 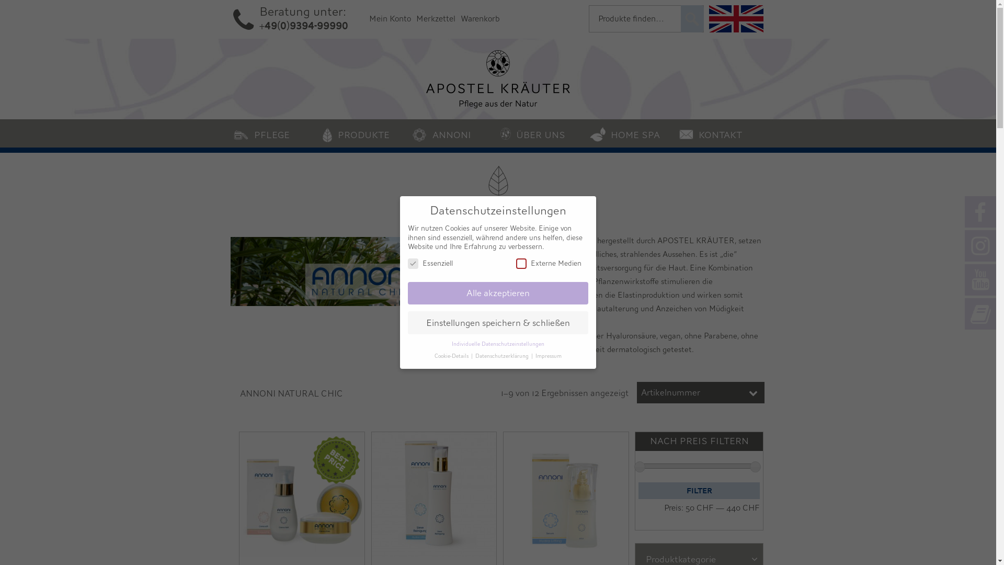 I want to click on +49(0)9394-99990, so click(x=304, y=26).